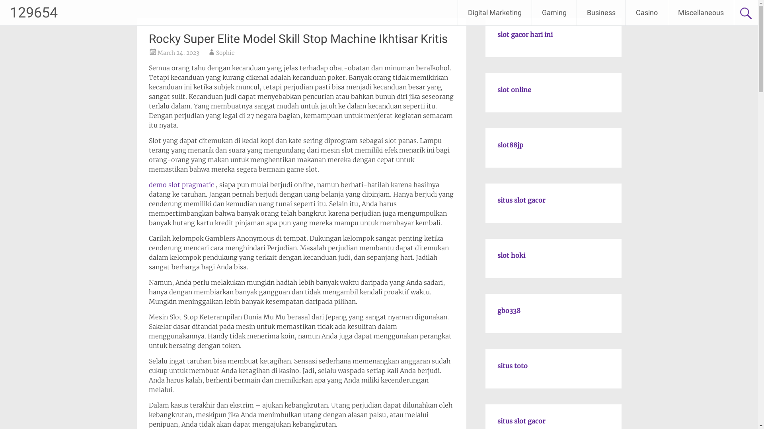 The width and height of the screenshot is (764, 429). Describe the element at coordinates (509, 311) in the screenshot. I see `gbo338` at that location.